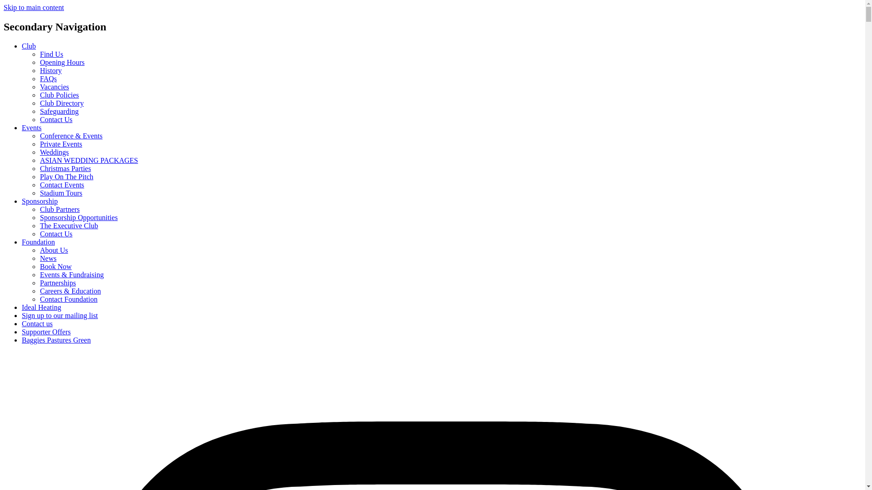 Image resolution: width=872 pixels, height=490 pixels. I want to click on Stadium Tours, so click(61, 193).